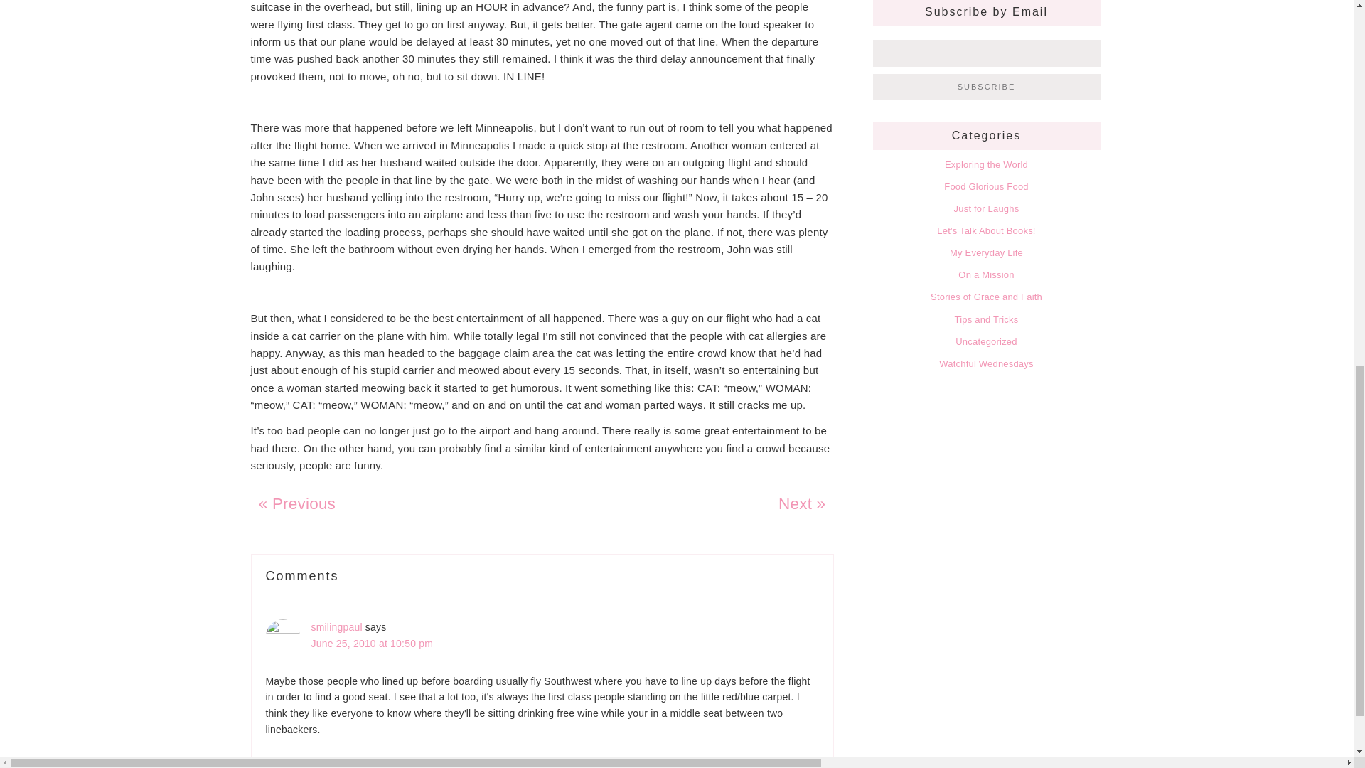  What do you see at coordinates (985, 364) in the screenshot?
I see `Watchful Wednesdays` at bounding box center [985, 364].